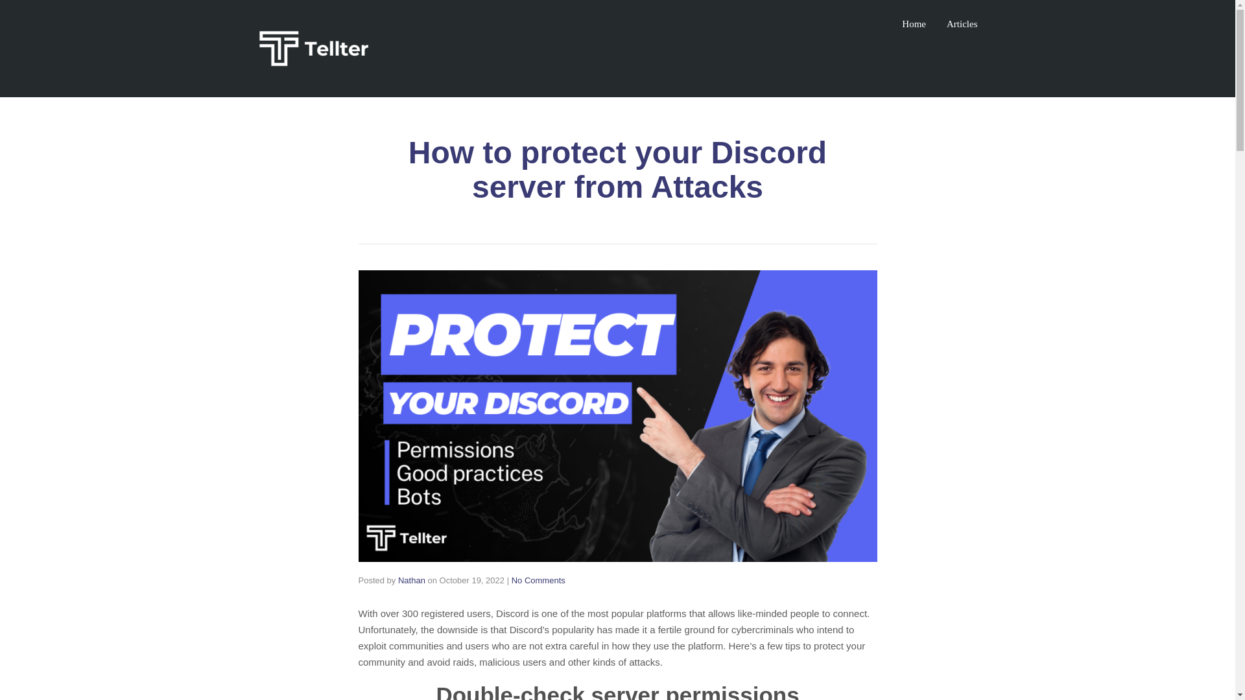  What do you see at coordinates (412, 579) in the screenshot?
I see `Nathan` at bounding box center [412, 579].